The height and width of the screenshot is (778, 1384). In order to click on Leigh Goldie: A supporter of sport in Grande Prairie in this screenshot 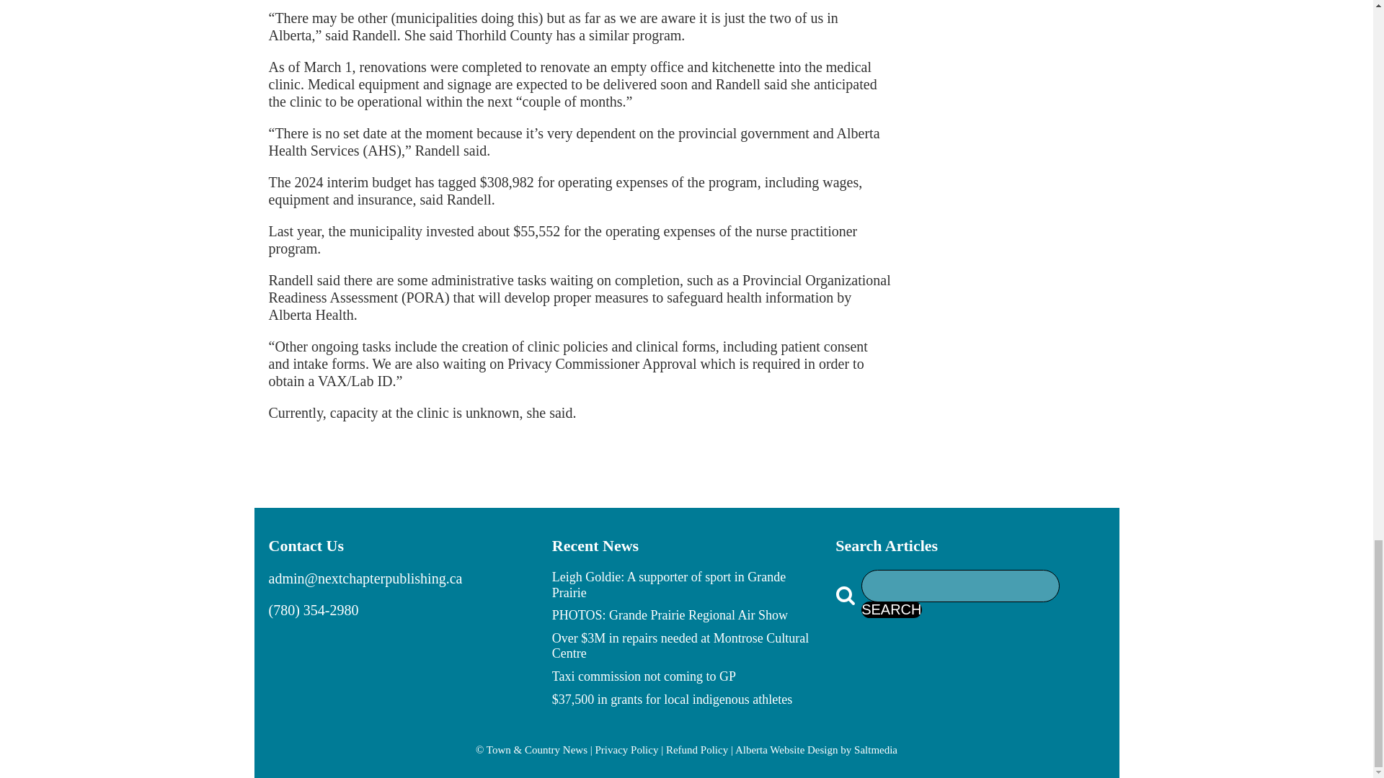, I will do `click(686, 588)`.